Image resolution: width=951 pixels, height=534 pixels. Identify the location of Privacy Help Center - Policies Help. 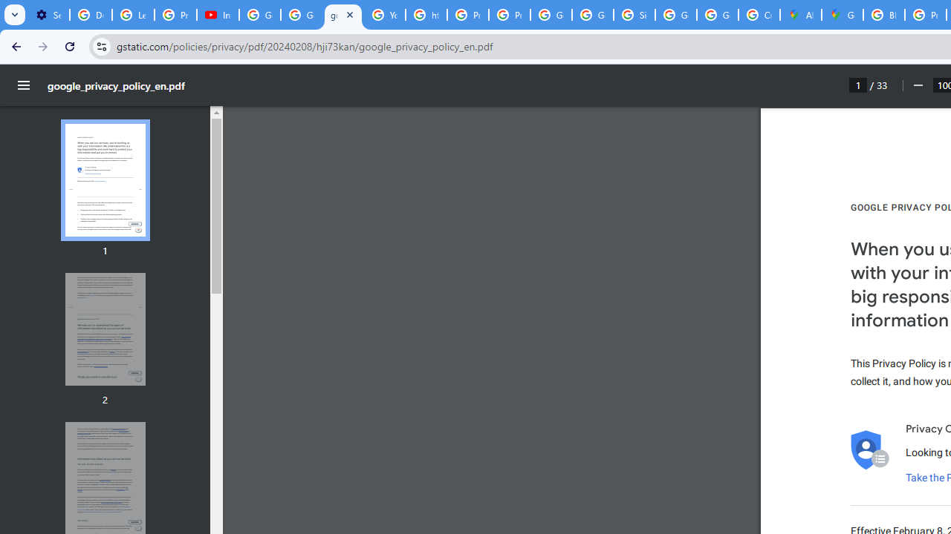
(467, 15).